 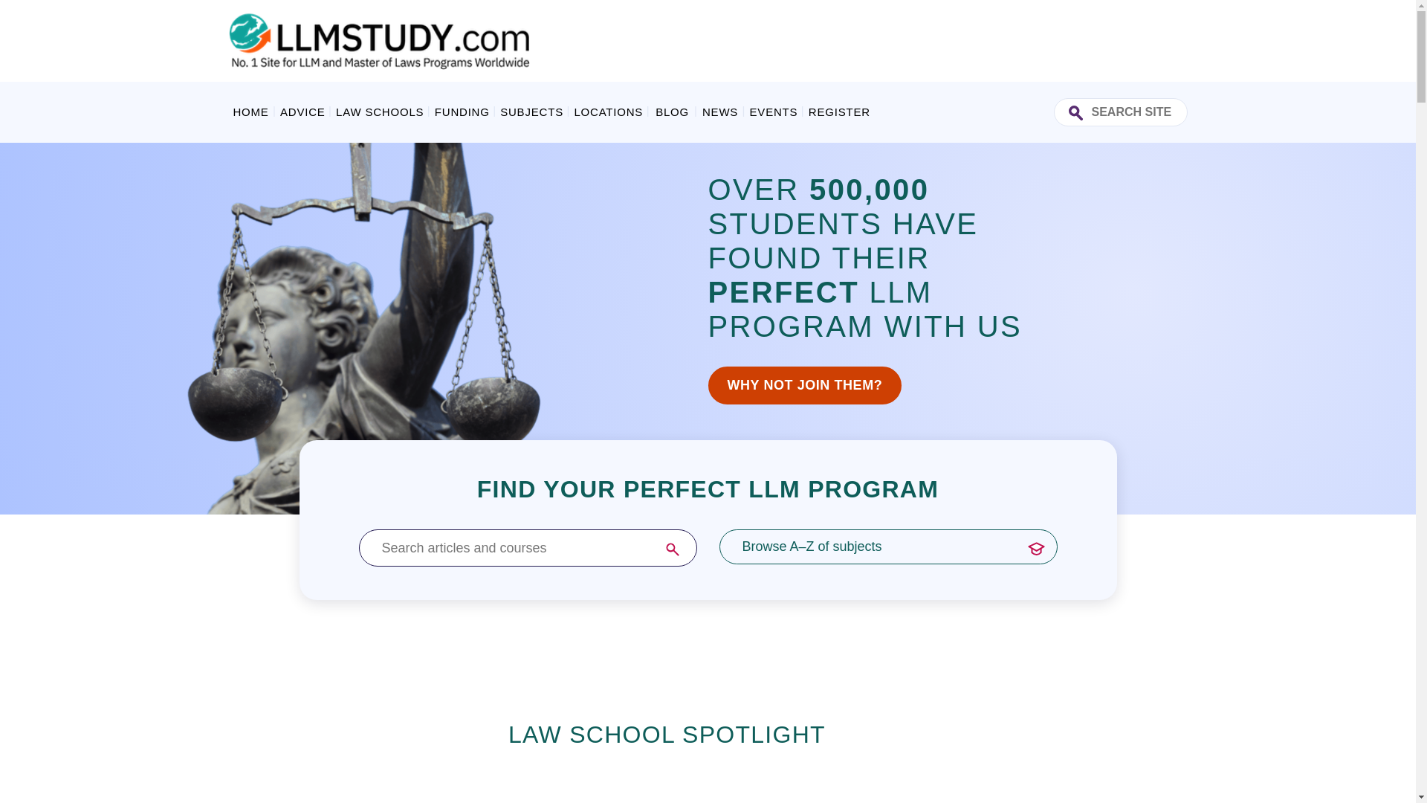 I want to click on FUNDING, so click(x=462, y=112).